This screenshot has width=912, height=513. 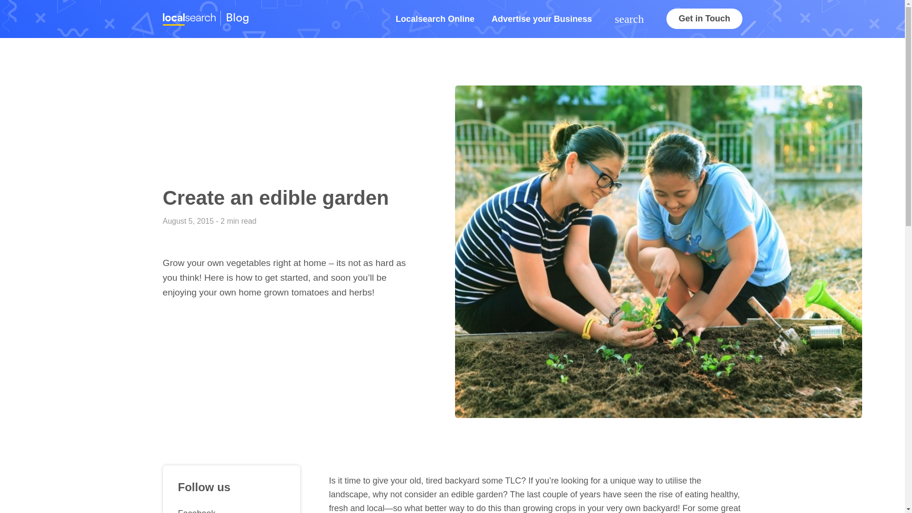 I want to click on Localsearch Online, so click(x=435, y=19).